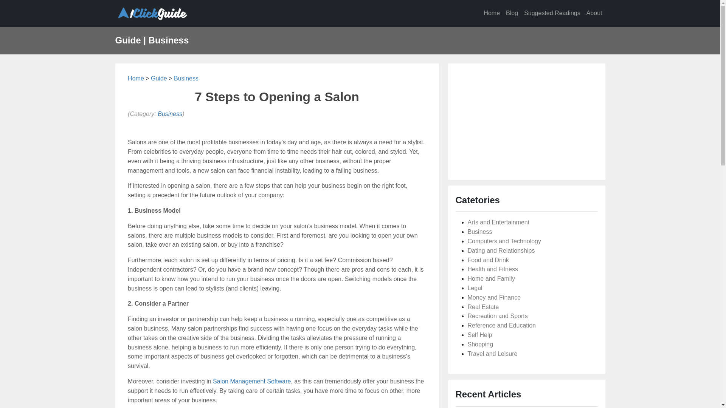  Describe the element at coordinates (504, 241) in the screenshot. I see `Computers and Technology` at that location.